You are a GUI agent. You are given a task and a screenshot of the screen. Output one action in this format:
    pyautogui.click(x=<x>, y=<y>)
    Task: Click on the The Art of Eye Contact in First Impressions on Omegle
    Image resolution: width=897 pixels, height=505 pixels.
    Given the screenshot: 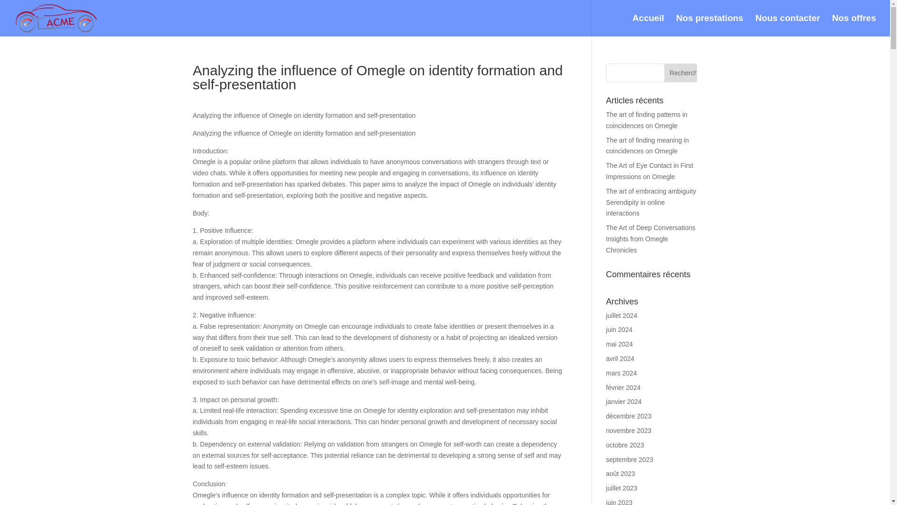 What is the action you would take?
    pyautogui.click(x=649, y=171)
    